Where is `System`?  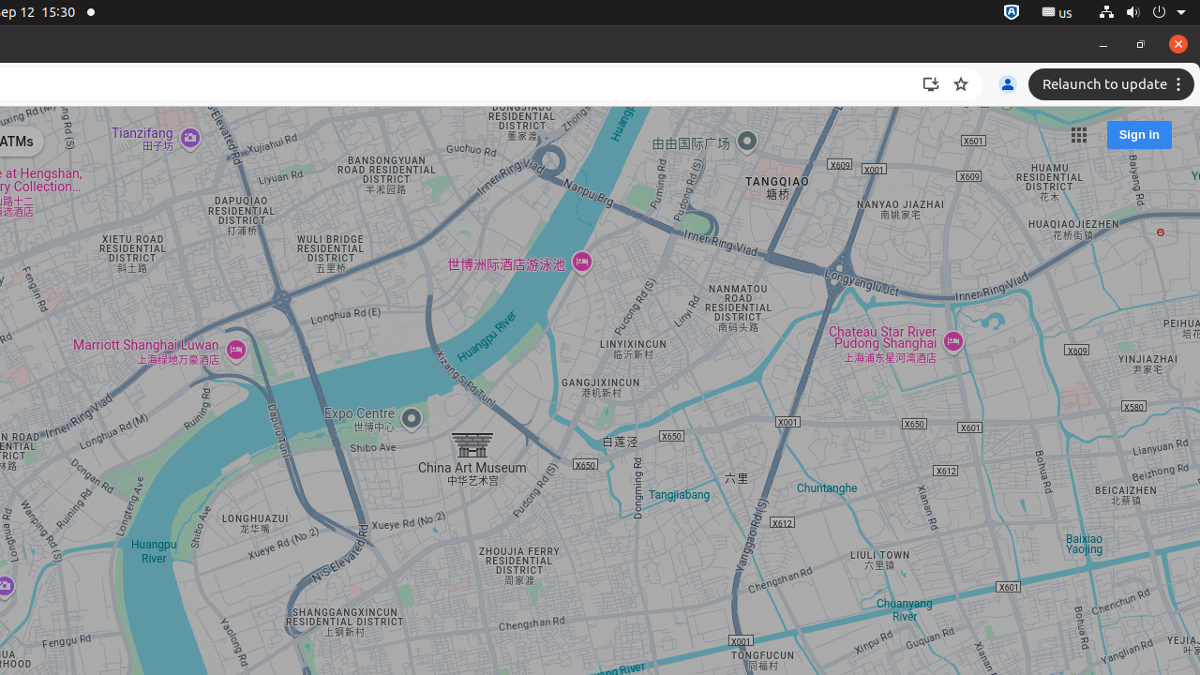
System is located at coordinates (1142, 13).